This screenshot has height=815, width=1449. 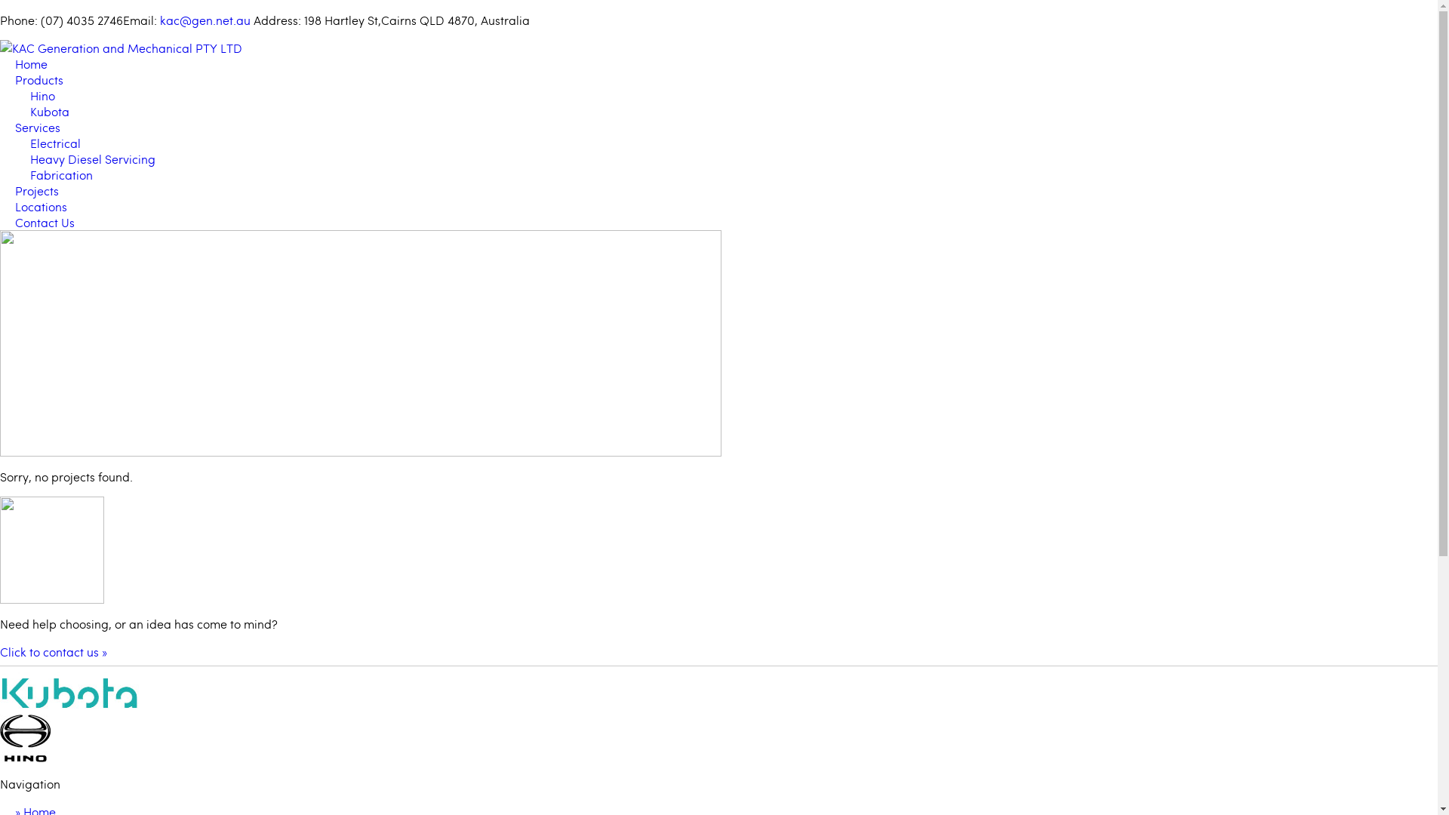 What do you see at coordinates (42, 95) in the screenshot?
I see `Hino` at bounding box center [42, 95].